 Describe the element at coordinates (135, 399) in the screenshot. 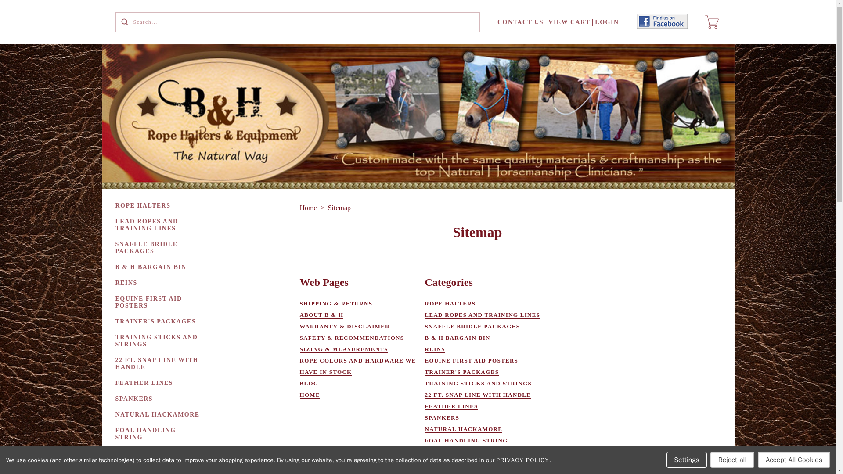

I see `SPANKERS` at that location.